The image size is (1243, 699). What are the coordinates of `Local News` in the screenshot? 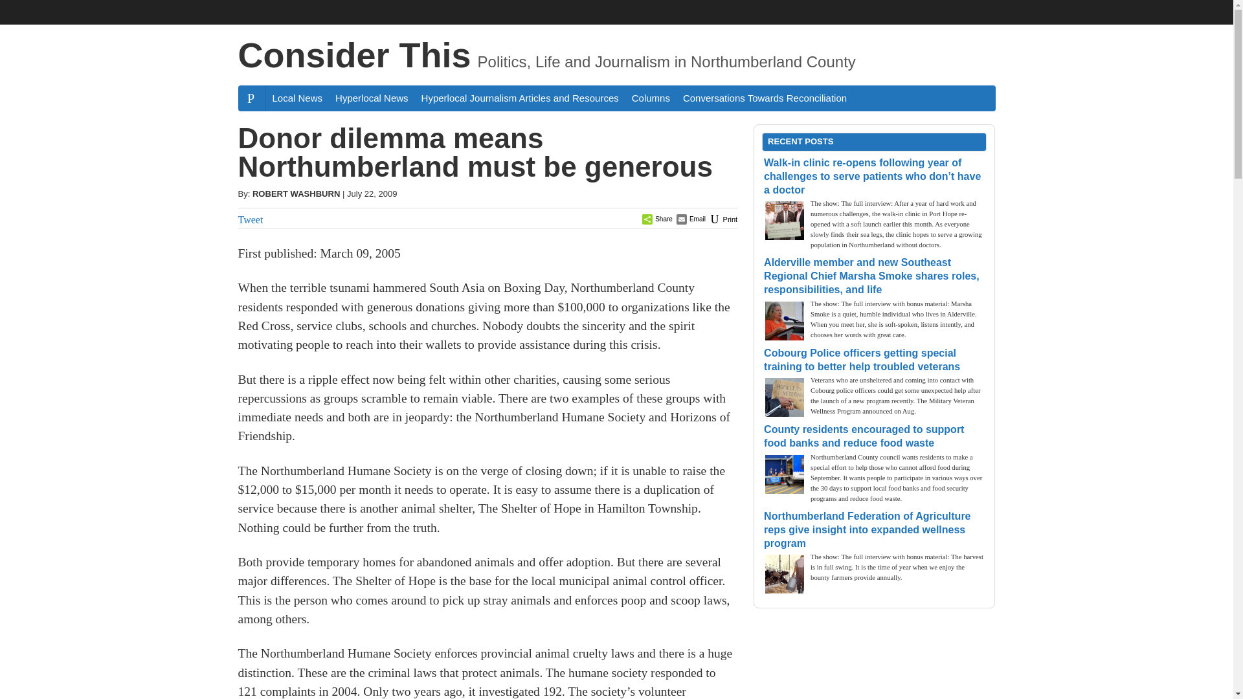 It's located at (297, 97).